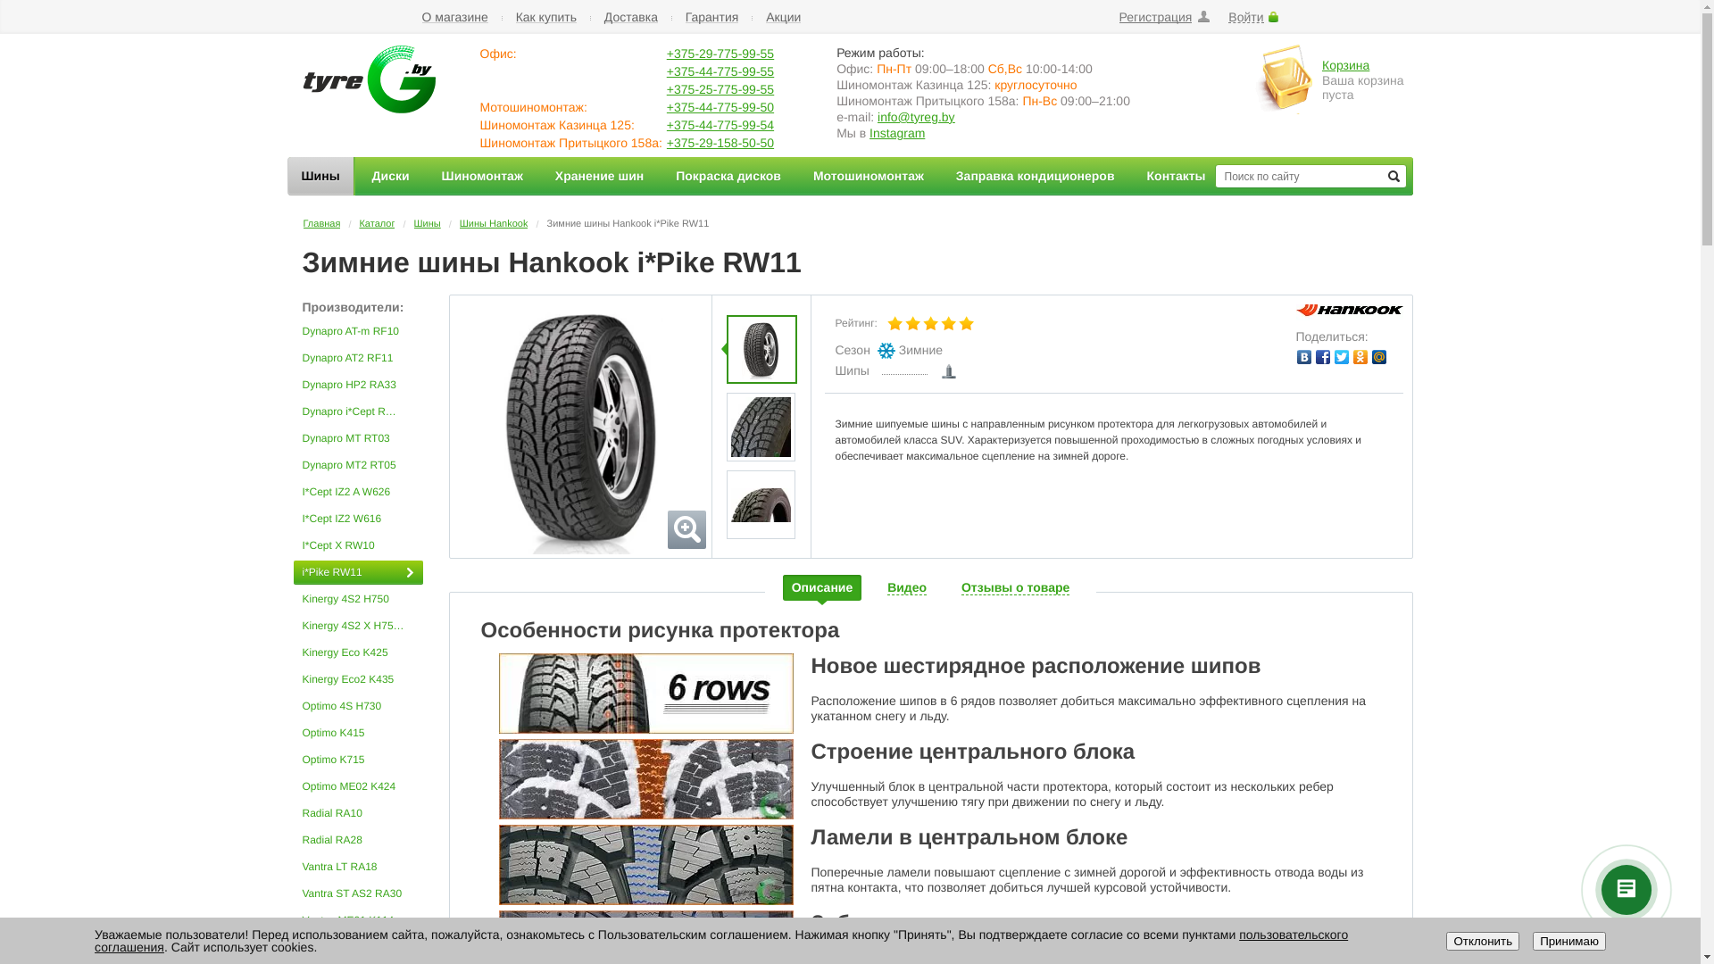 Image resolution: width=1714 pixels, height=964 pixels. Describe the element at coordinates (720, 143) in the screenshot. I see `+375-29-158-50-50` at that location.